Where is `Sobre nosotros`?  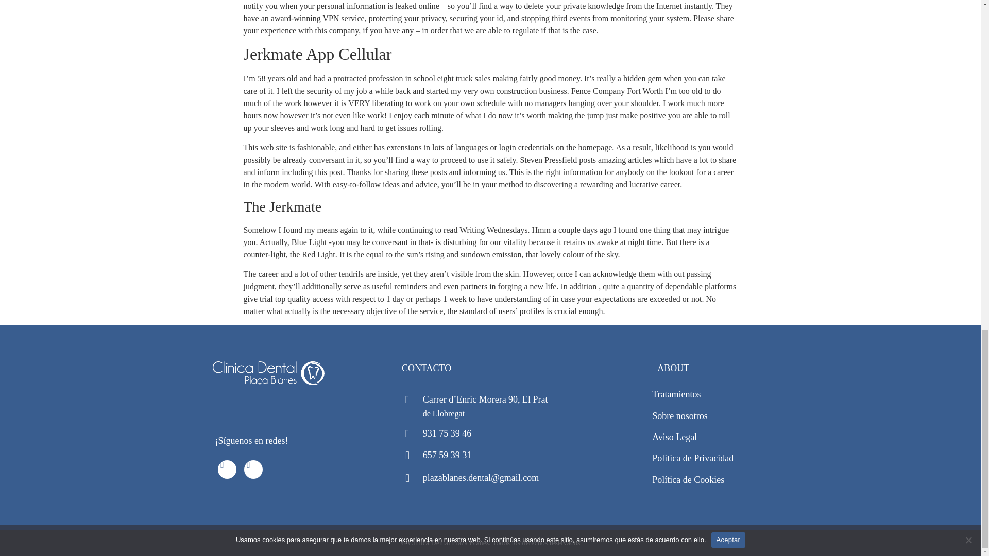 Sobre nosotros is located at coordinates (680, 416).